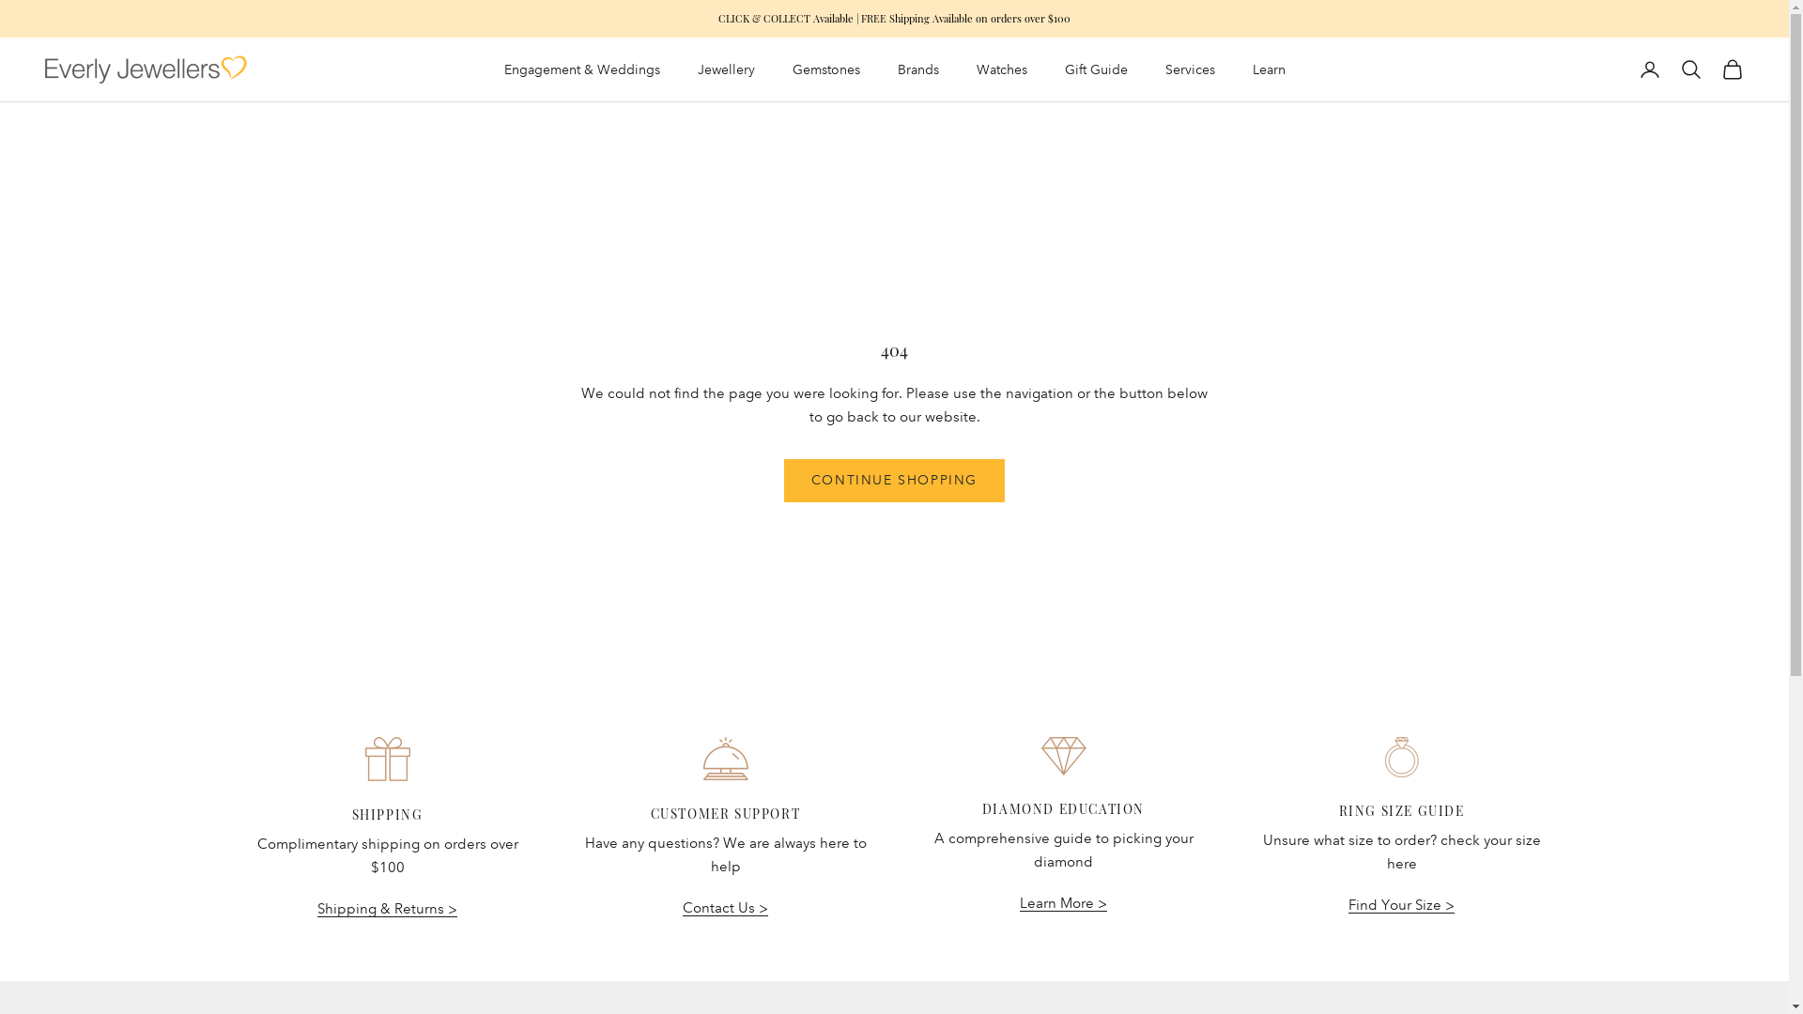 The image size is (1803, 1014). What do you see at coordinates (894, 481) in the screenshot?
I see `CONTINUE SHOPPING` at bounding box center [894, 481].